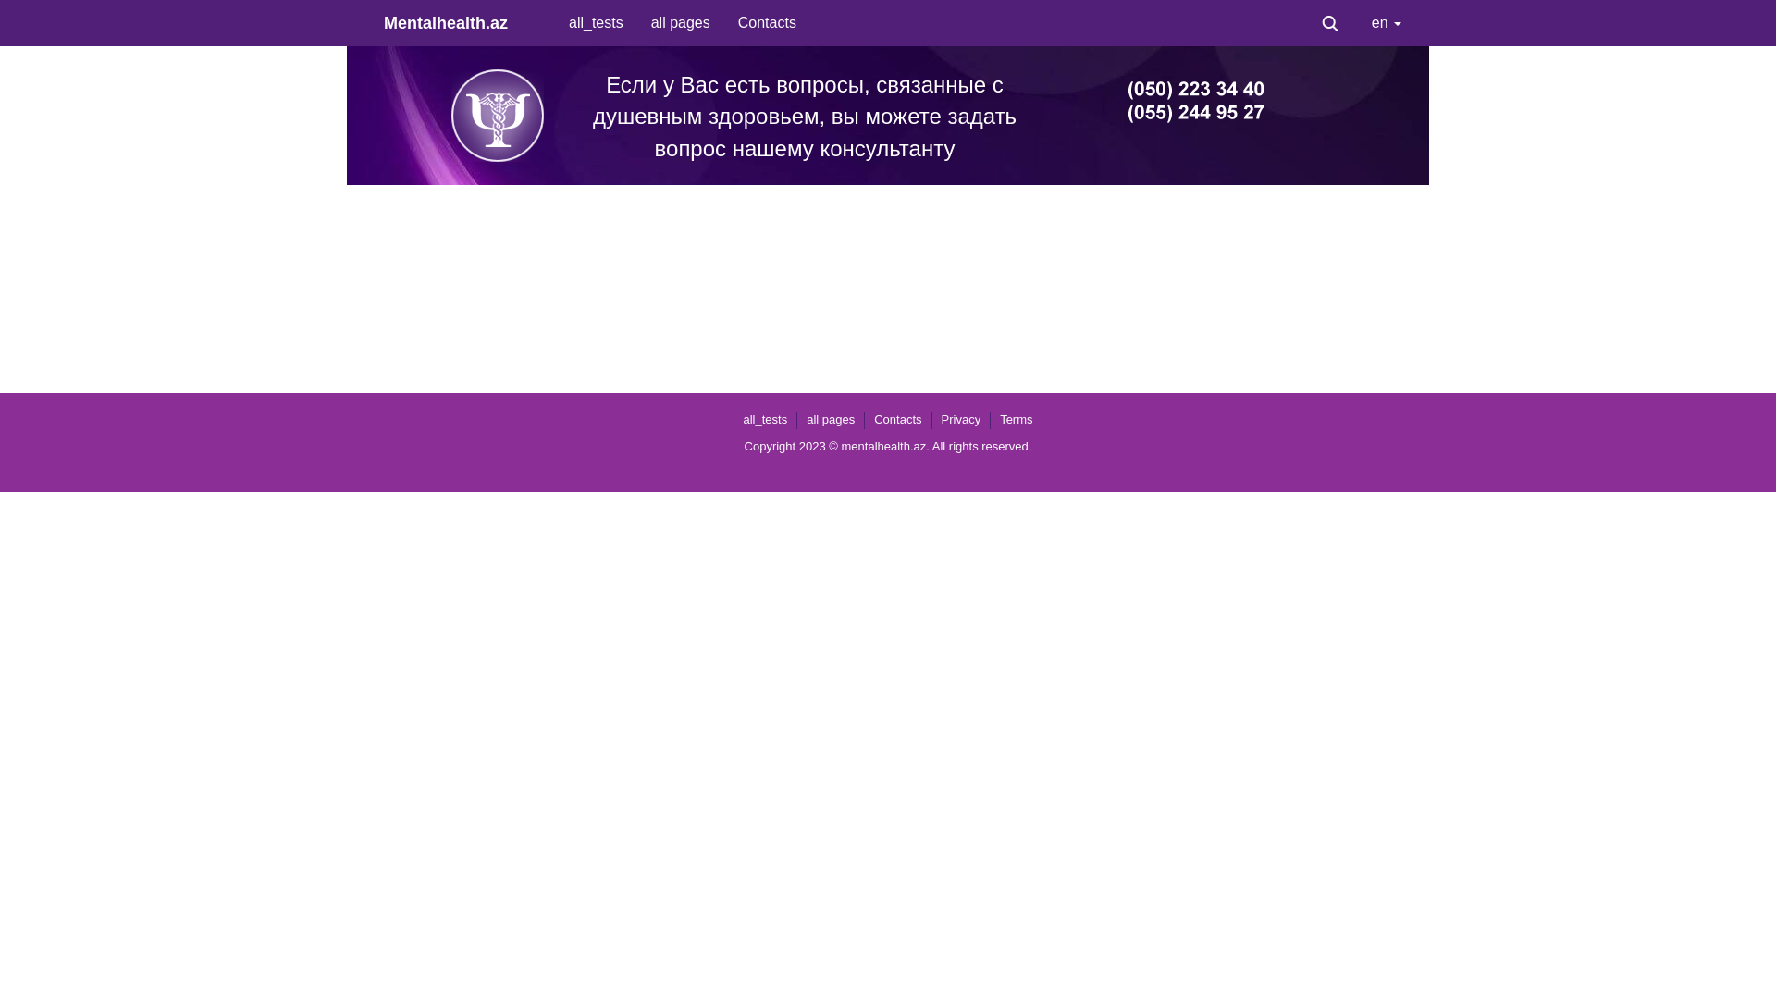 The height and width of the screenshot is (999, 1776). Describe the element at coordinates (1387, 23) in the screenshot. I see `en` at that location.